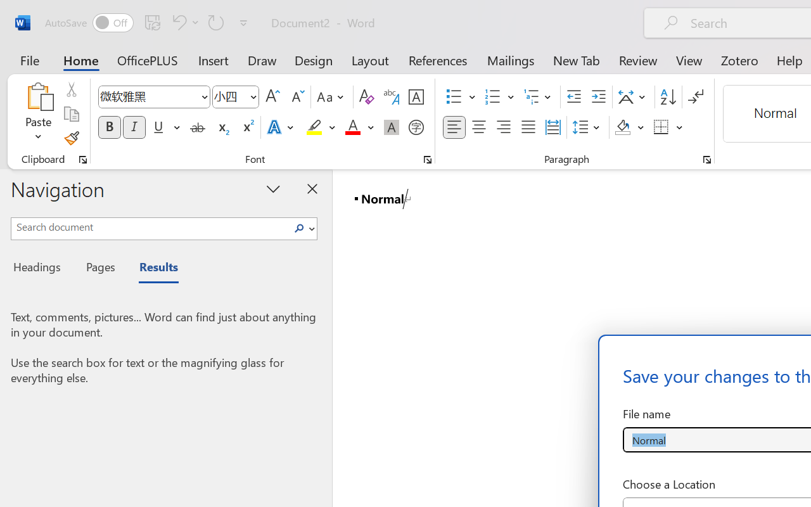  I want to click on Search, so click(303, 228).